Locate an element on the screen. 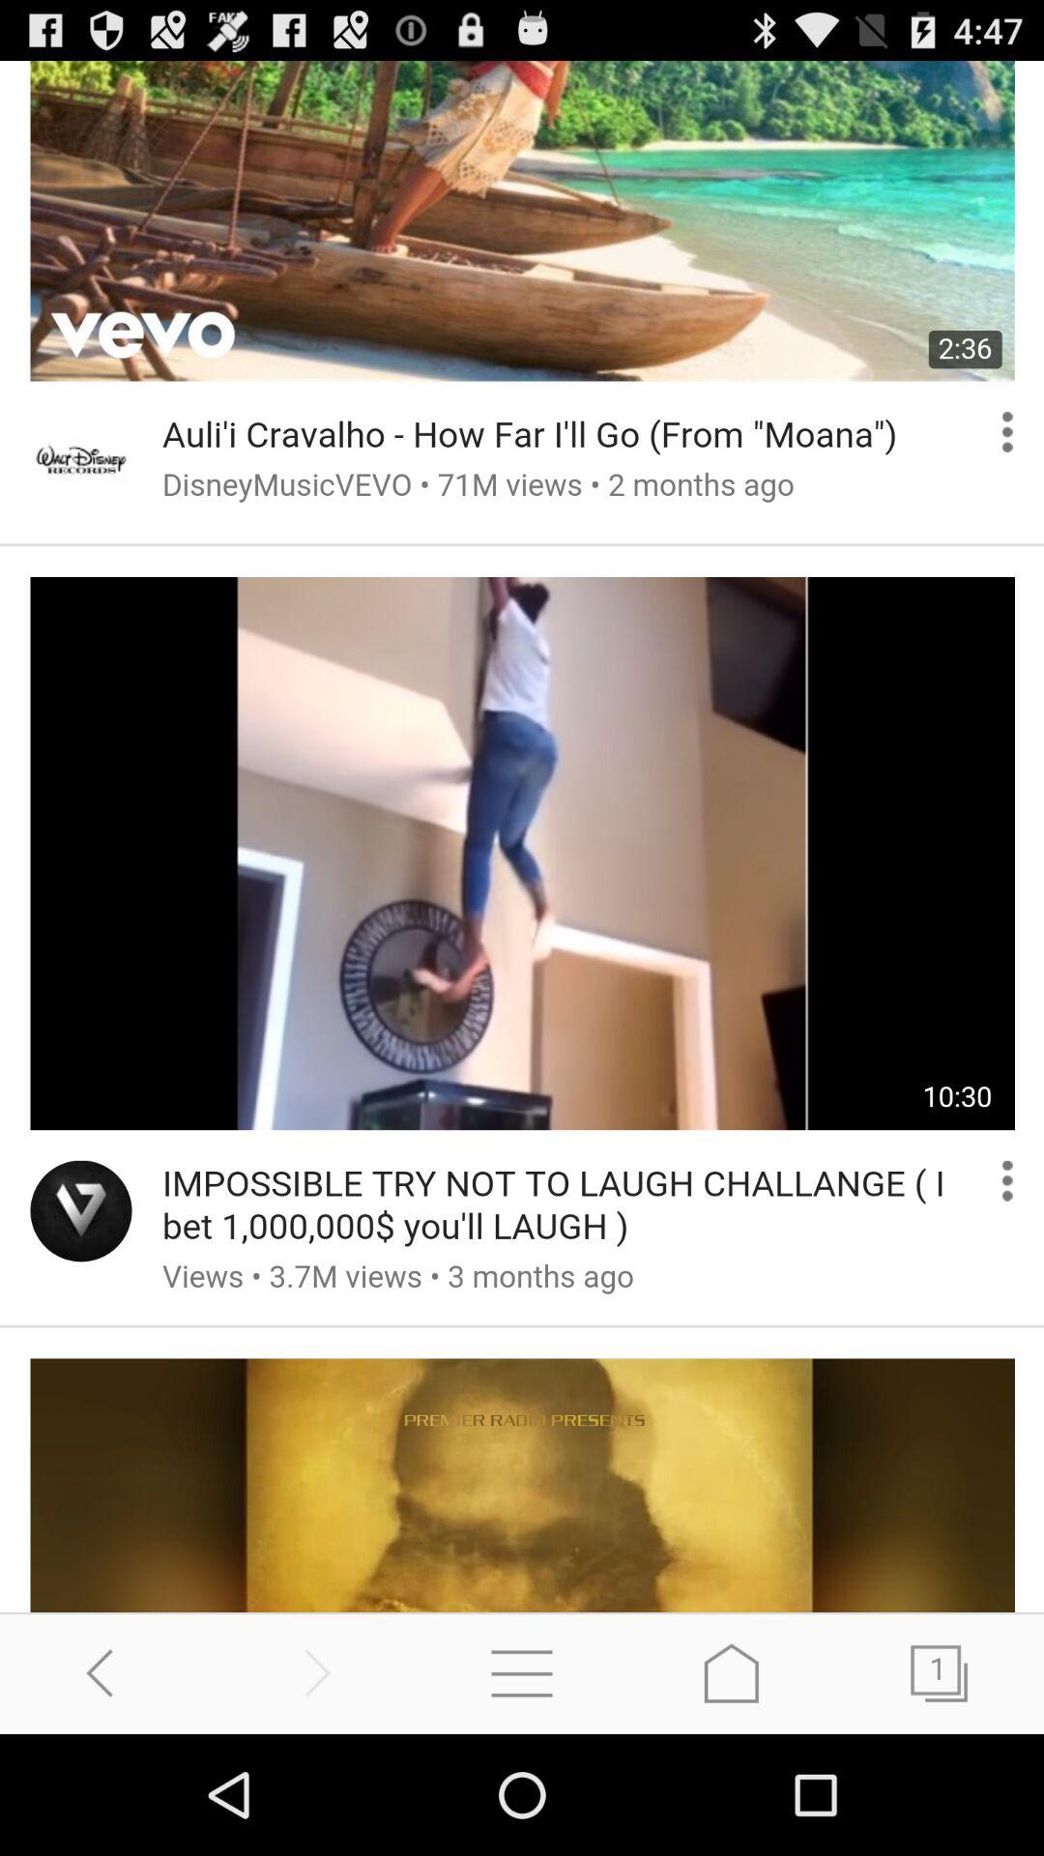  save is located at coordinates (731, 1672).